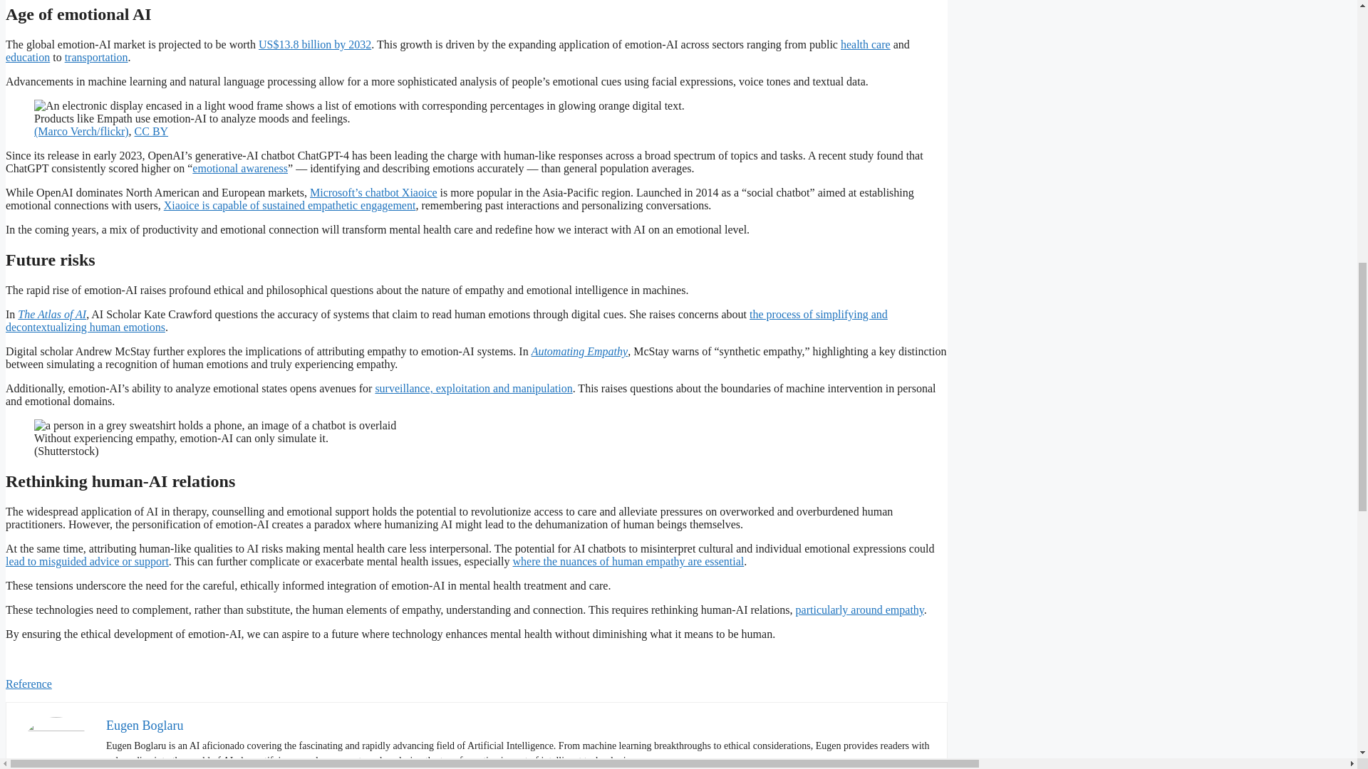 This screenshot has width=1368, height=769. What do you see at coordinates (96, 57) in the screenshot?
I see `transportation` at bounding box center [96, 57].